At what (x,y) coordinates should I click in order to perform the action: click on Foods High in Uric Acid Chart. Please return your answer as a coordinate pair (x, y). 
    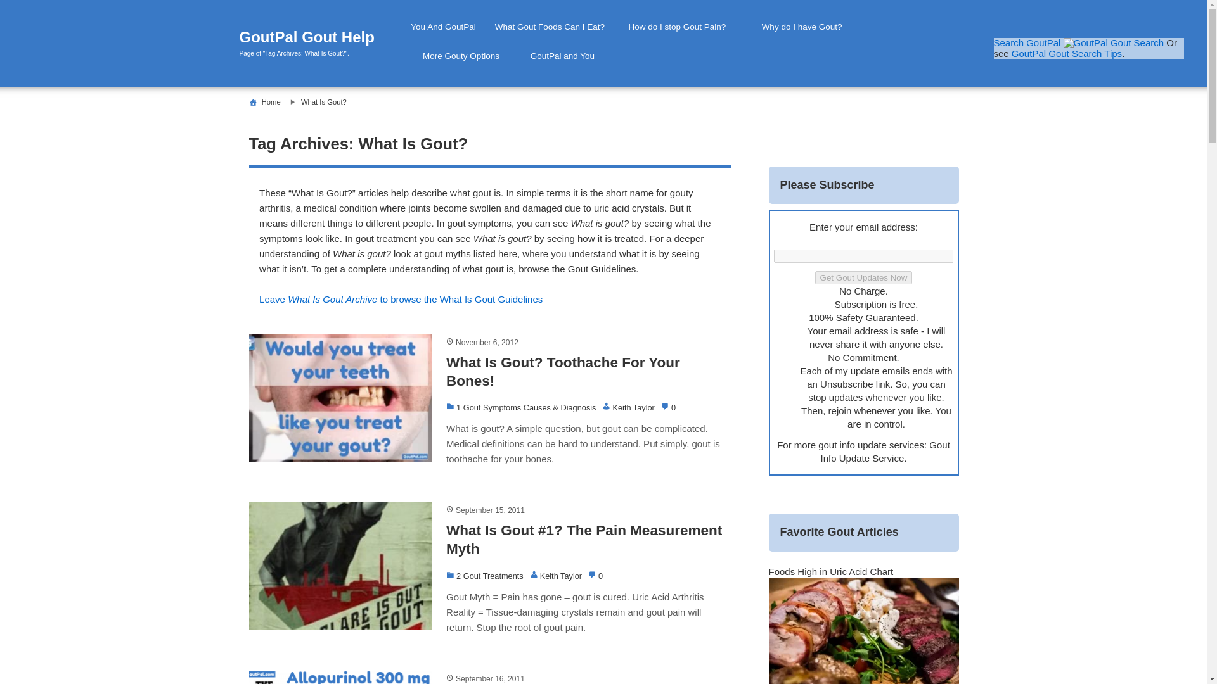
    Looking at the image, I should click on (830, 571).